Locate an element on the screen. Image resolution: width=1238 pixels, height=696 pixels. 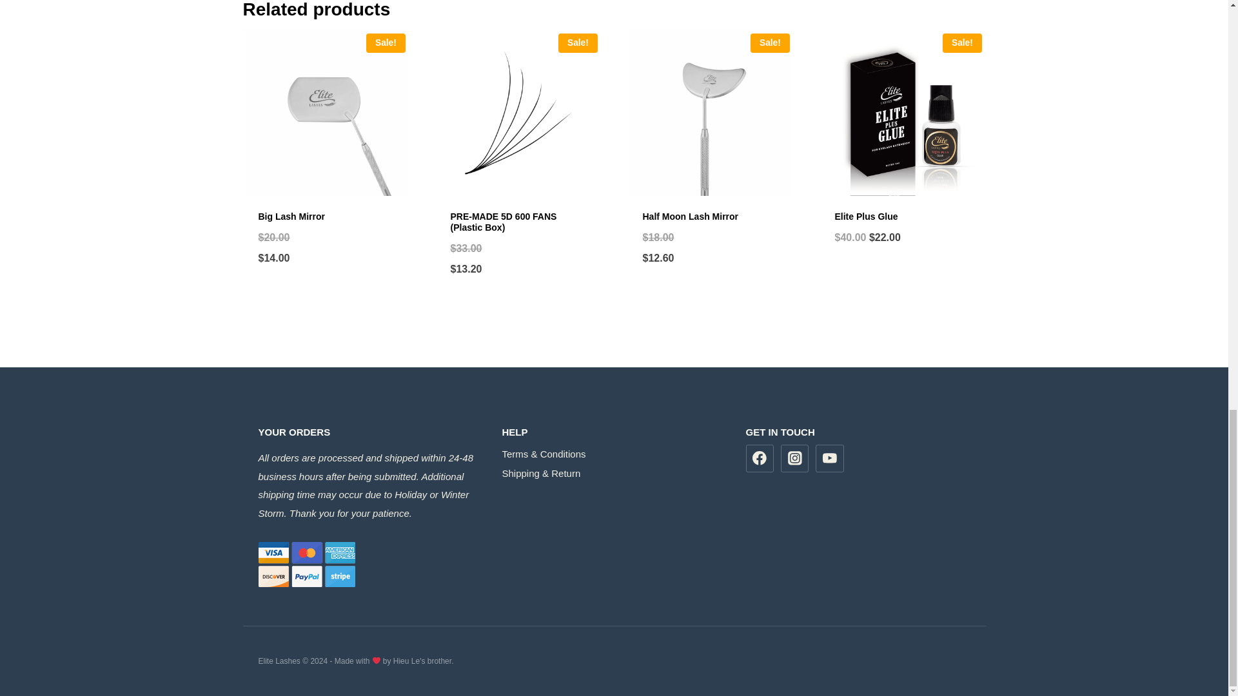
Sale! is located at coordinates (325, 112).